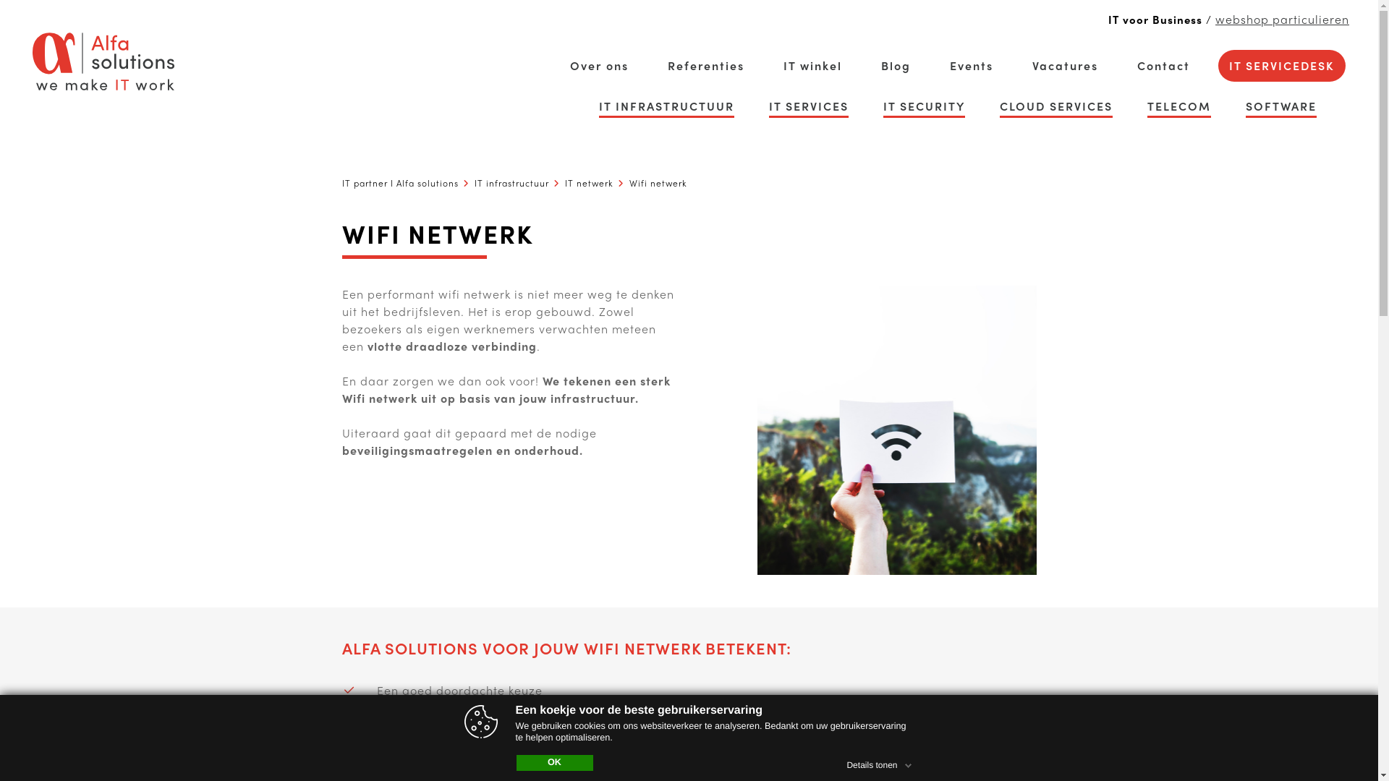 This screenshot has width=1389, height=781. What do you see at coordinates (1065, 66) in the screenshot?
I see `Vacatures` at bounding box center [1065, 66].